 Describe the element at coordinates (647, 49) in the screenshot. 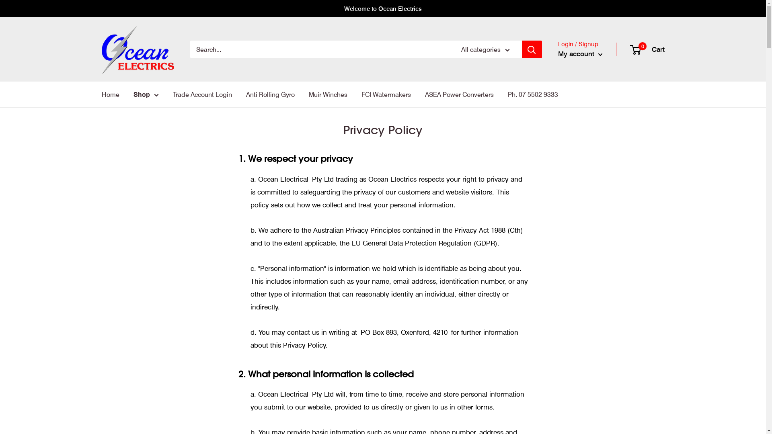

I see `0
Cart` at that location.